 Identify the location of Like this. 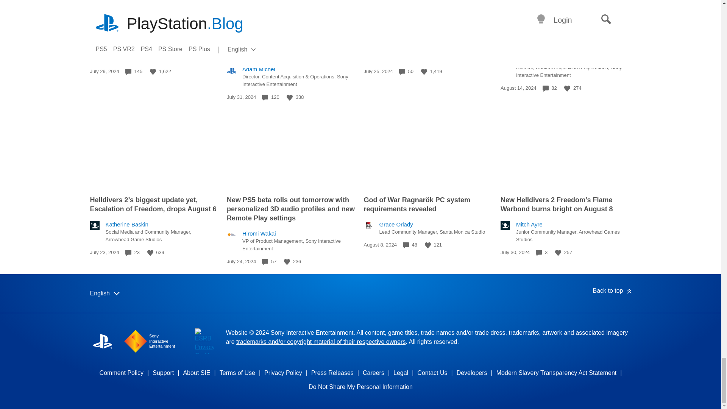
(289, 97).